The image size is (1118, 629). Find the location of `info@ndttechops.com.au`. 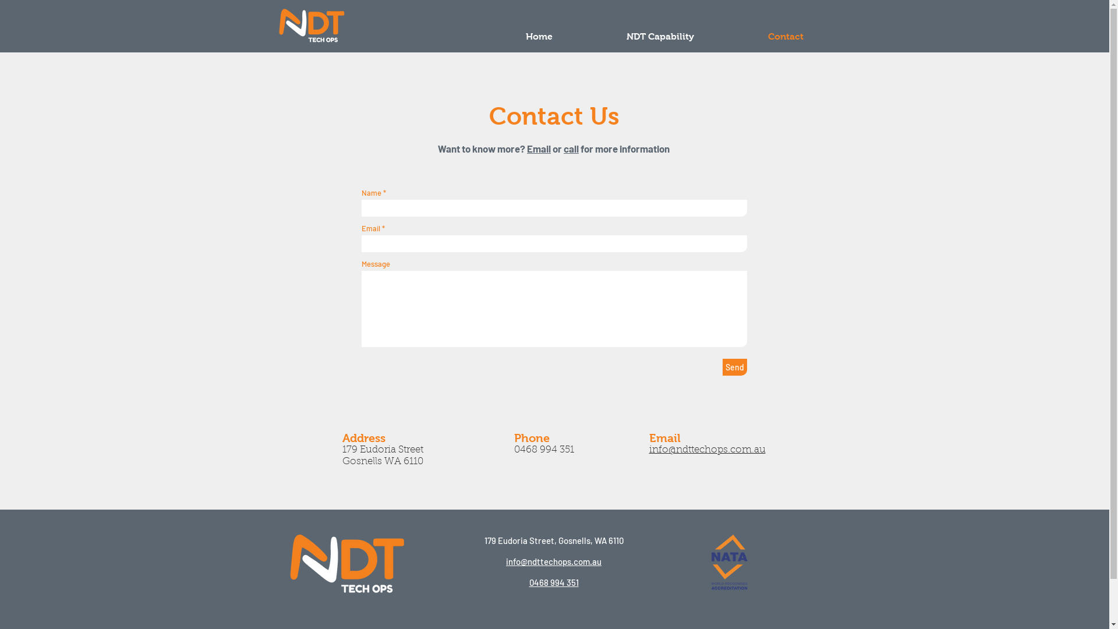

info@ndttechops.com.au is located at coordinates (554, 561).